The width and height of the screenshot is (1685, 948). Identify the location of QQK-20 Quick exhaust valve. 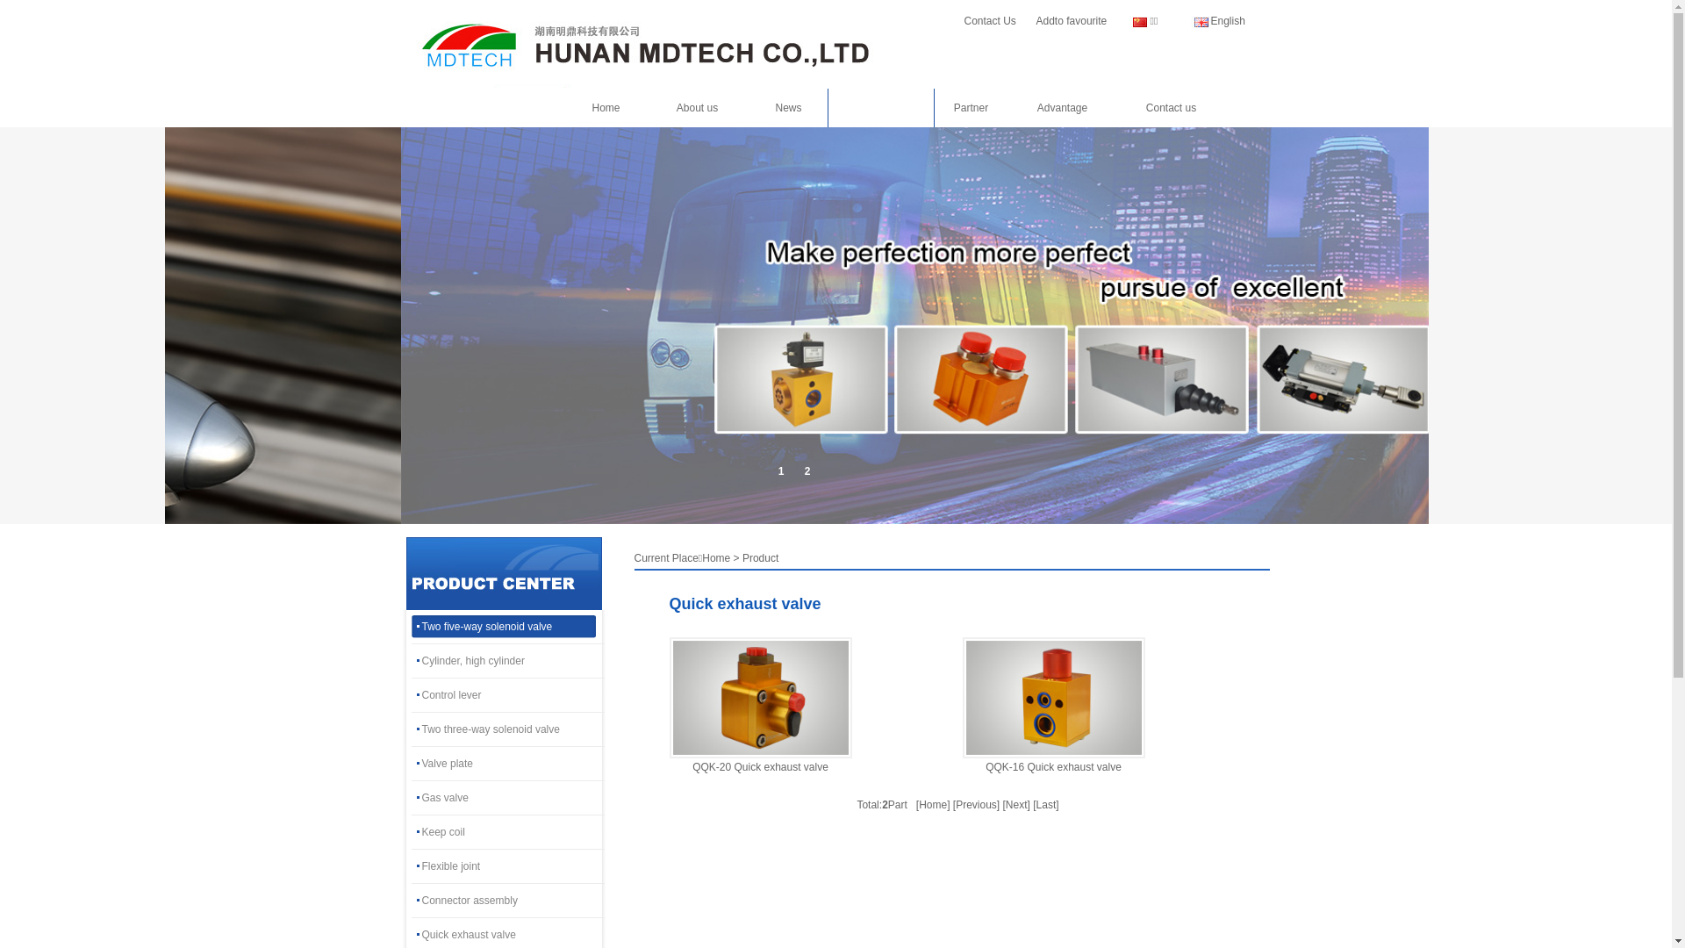
(760, 698).